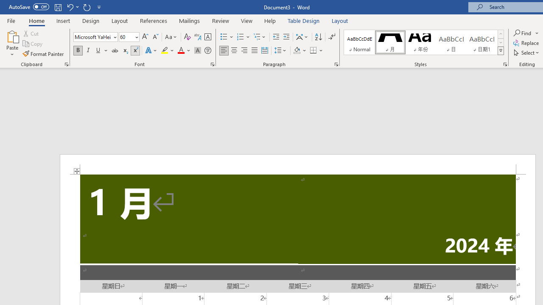 The width and height of the screenshot is (543, 305). What do you see at coordinates (523, 33) in the screenshot?
I see `Find` at bounding box center [523, 33].